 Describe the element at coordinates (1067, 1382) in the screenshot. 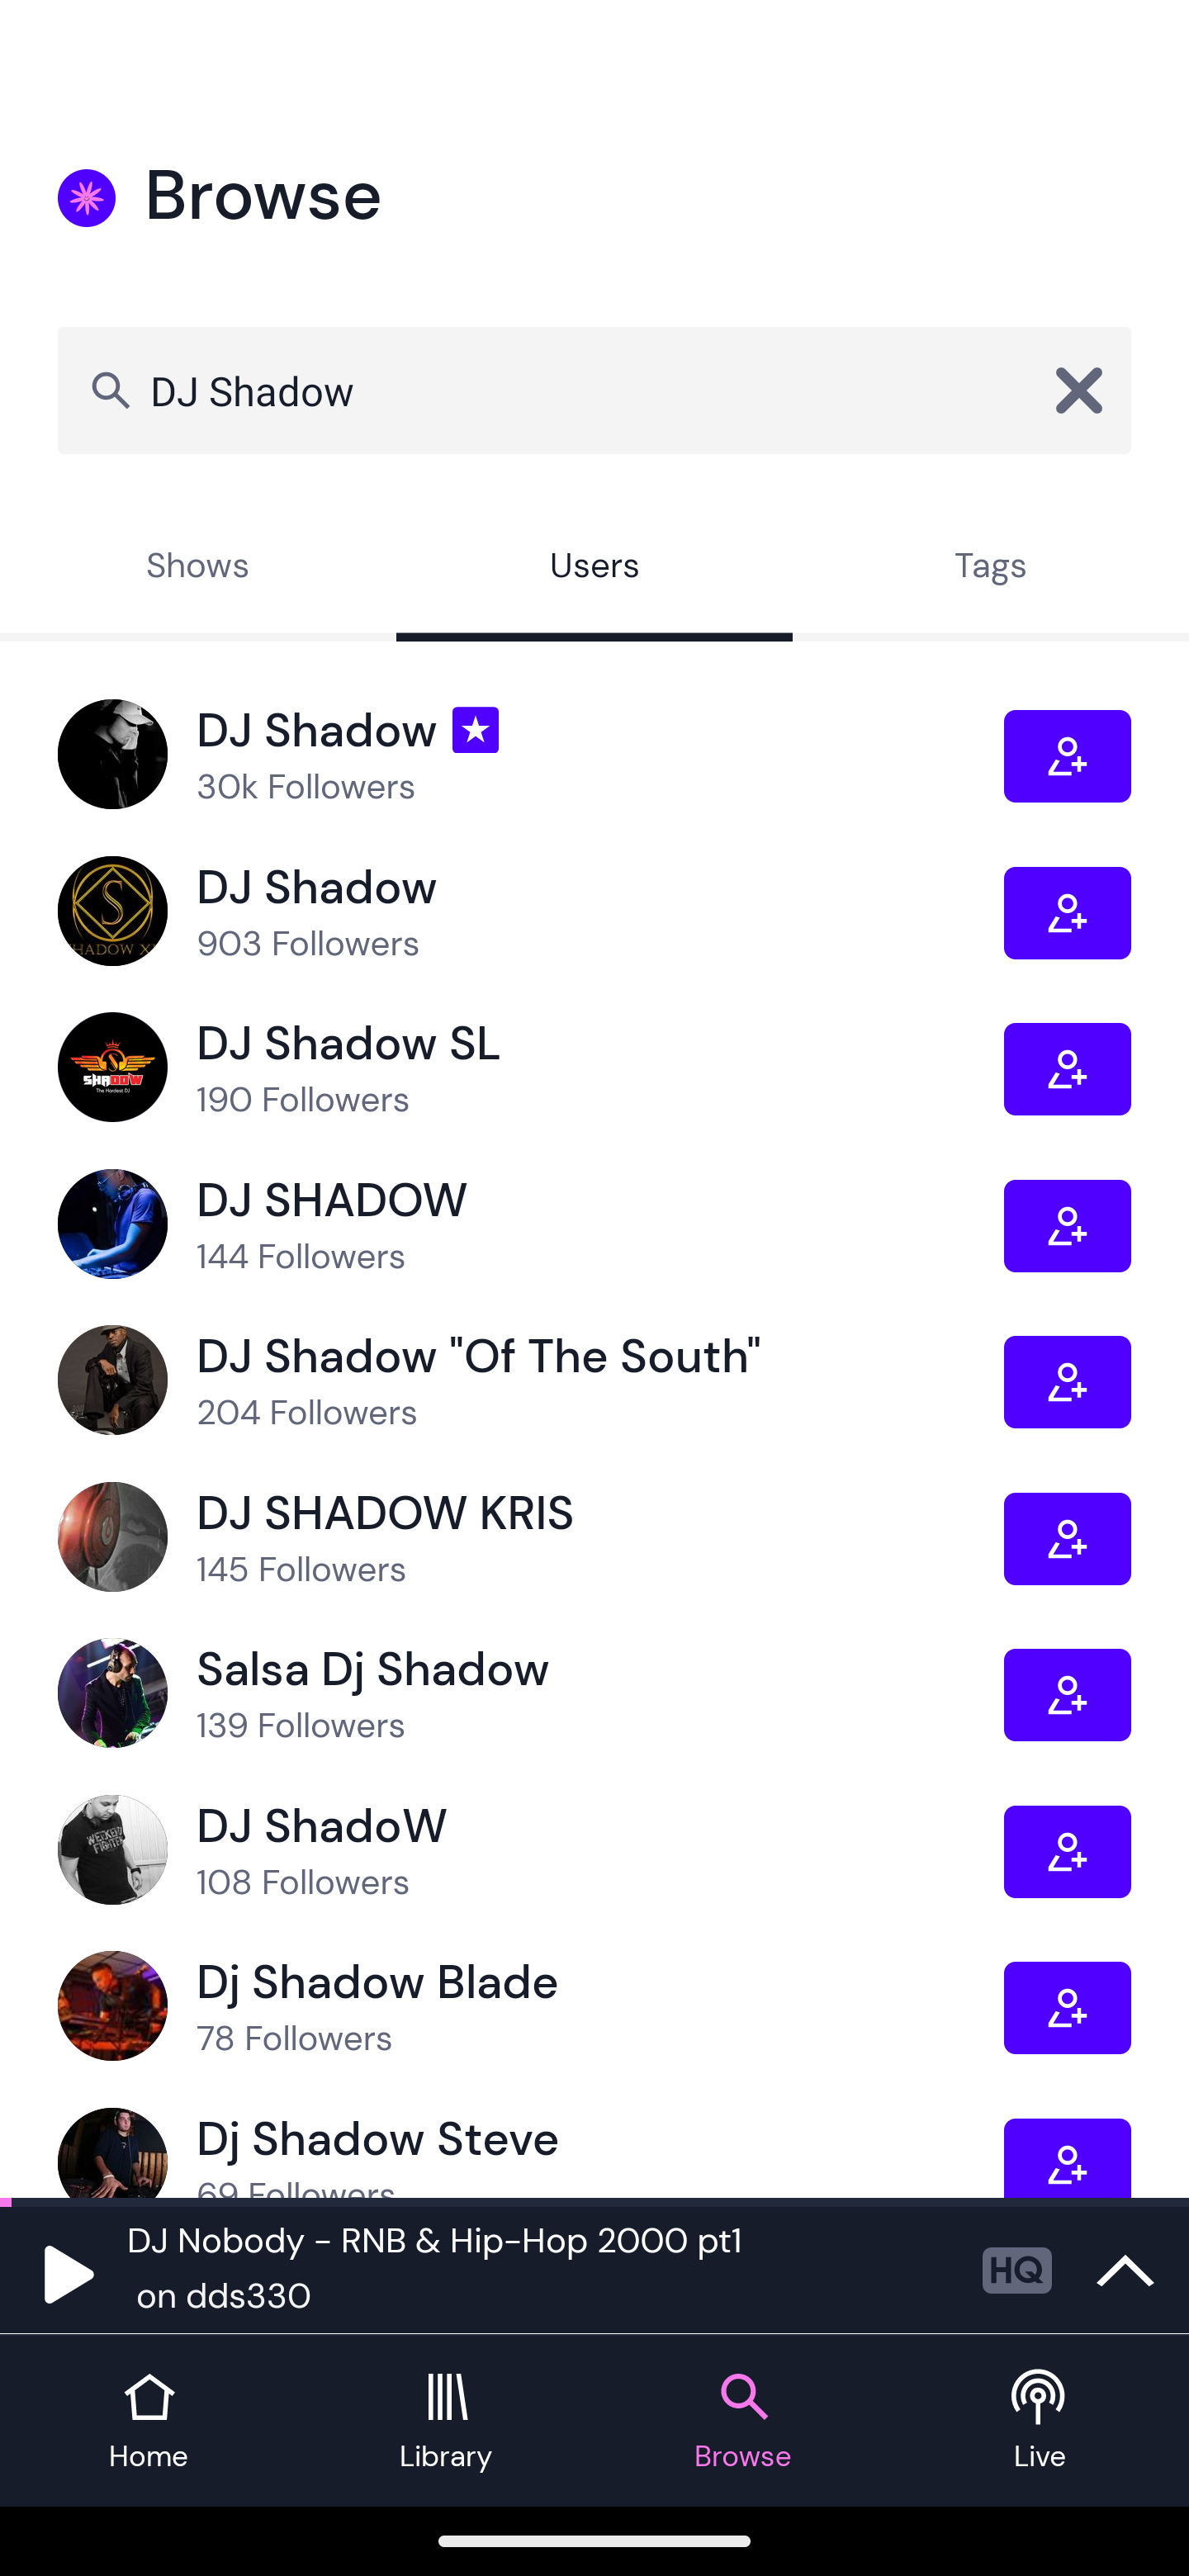

I see `Follow` at that location.